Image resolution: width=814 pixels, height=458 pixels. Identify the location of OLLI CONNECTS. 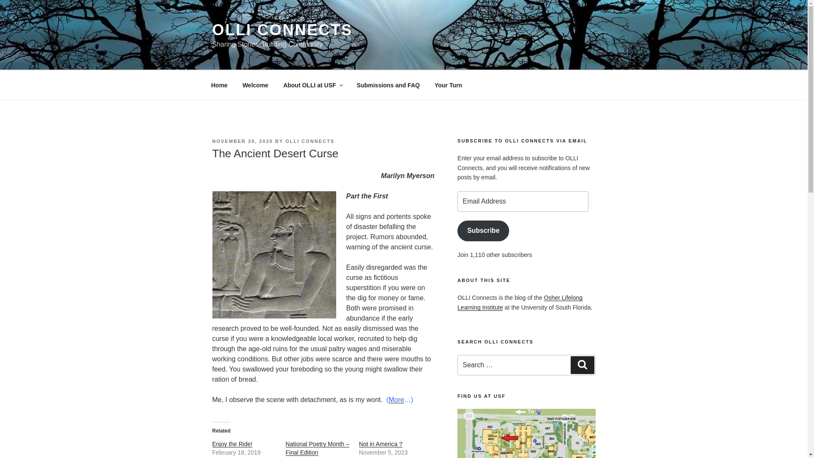
(282, 30).